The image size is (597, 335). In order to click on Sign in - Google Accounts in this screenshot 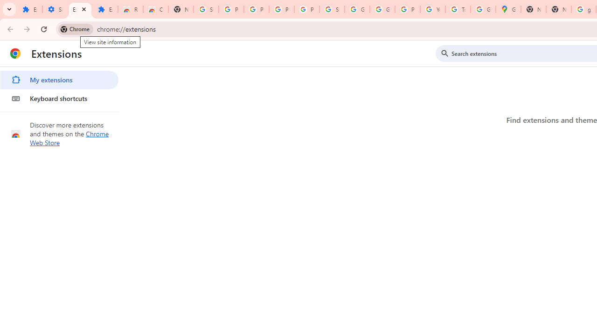, I will do `click(332, 9)`.